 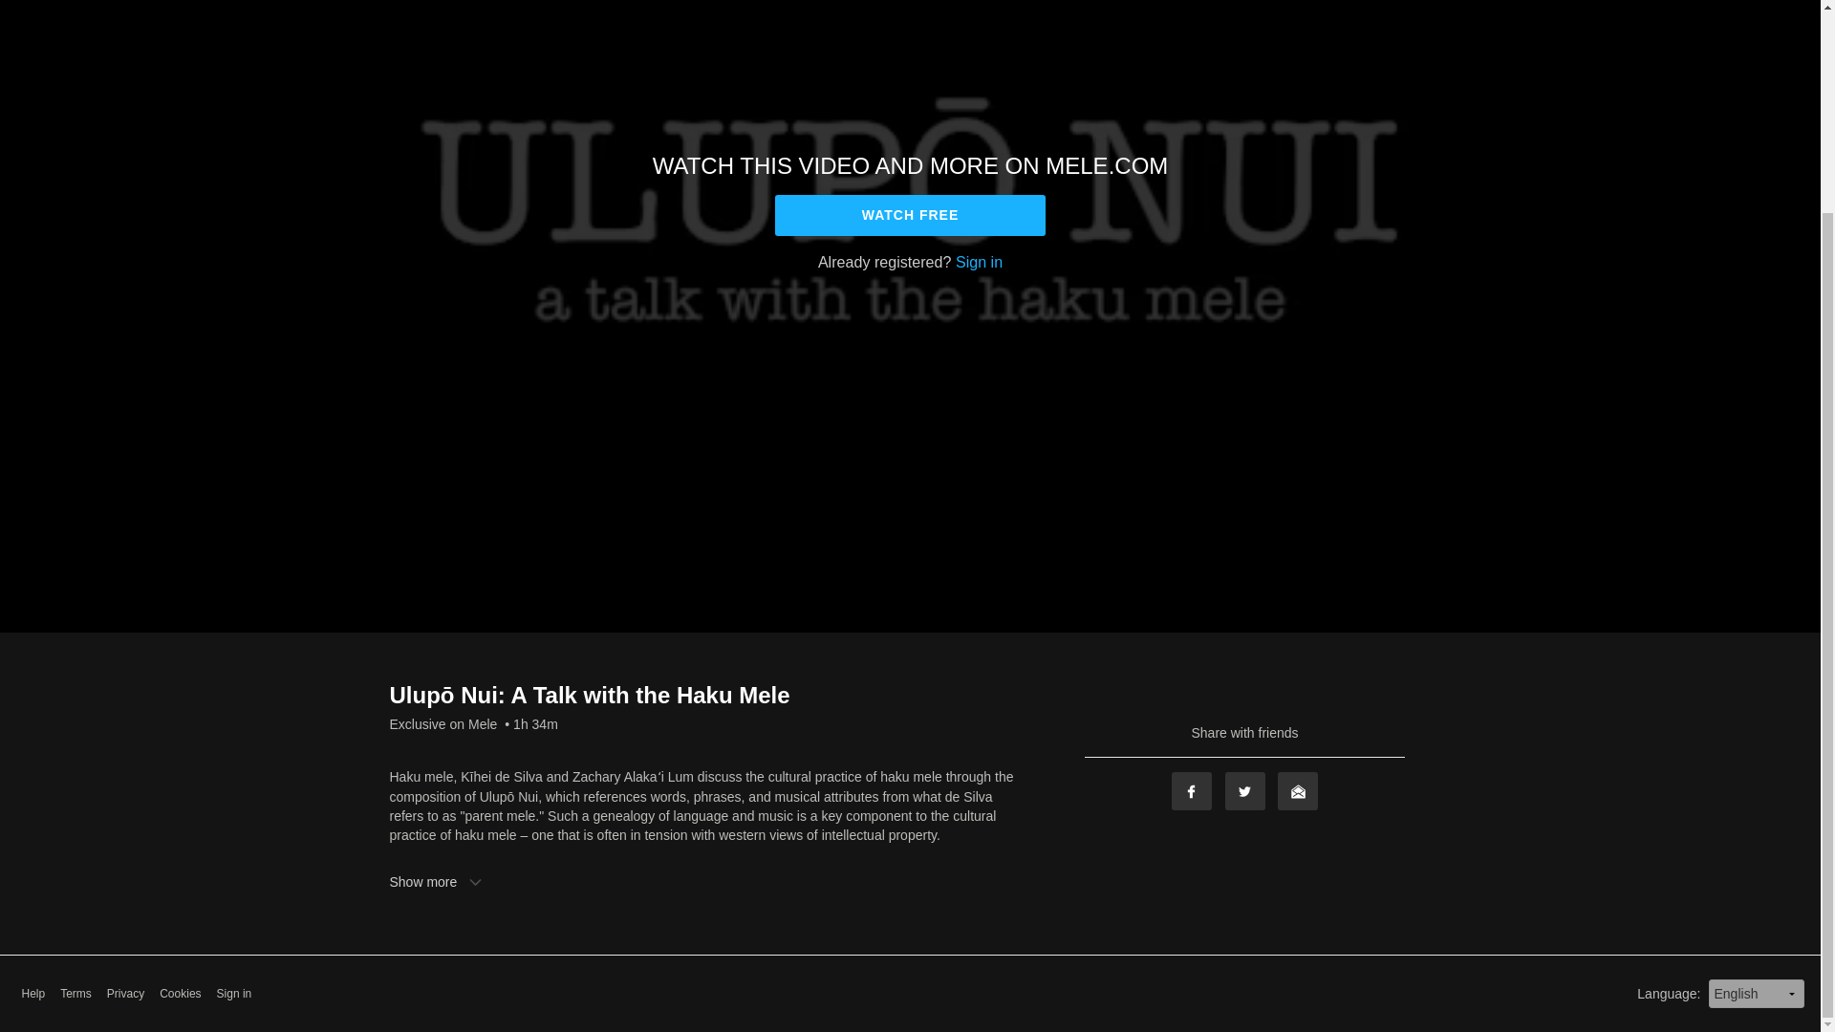 I want to click on Exclusive on Mele, so click(x=443, y=724).